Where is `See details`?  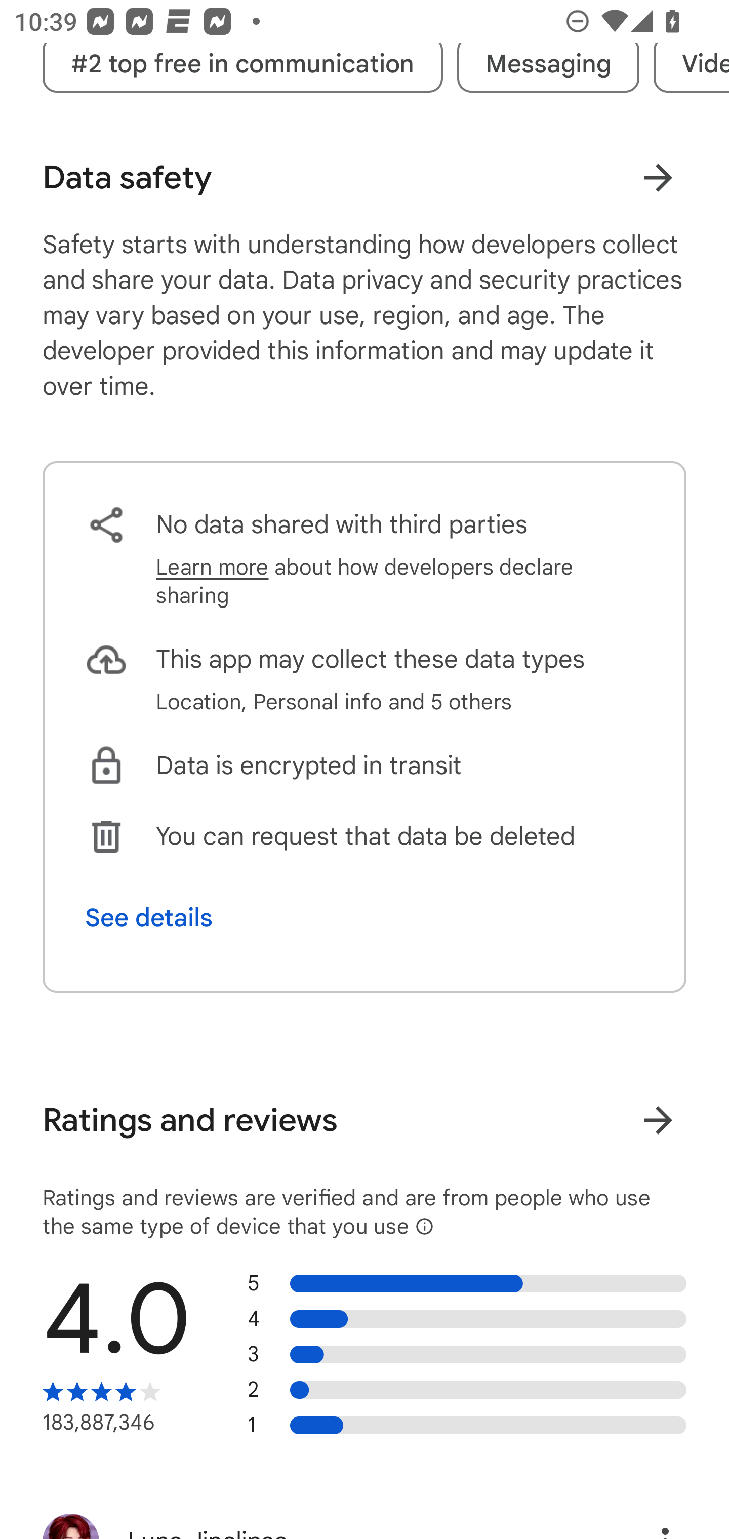
See details is located at coordinates (149, 917).